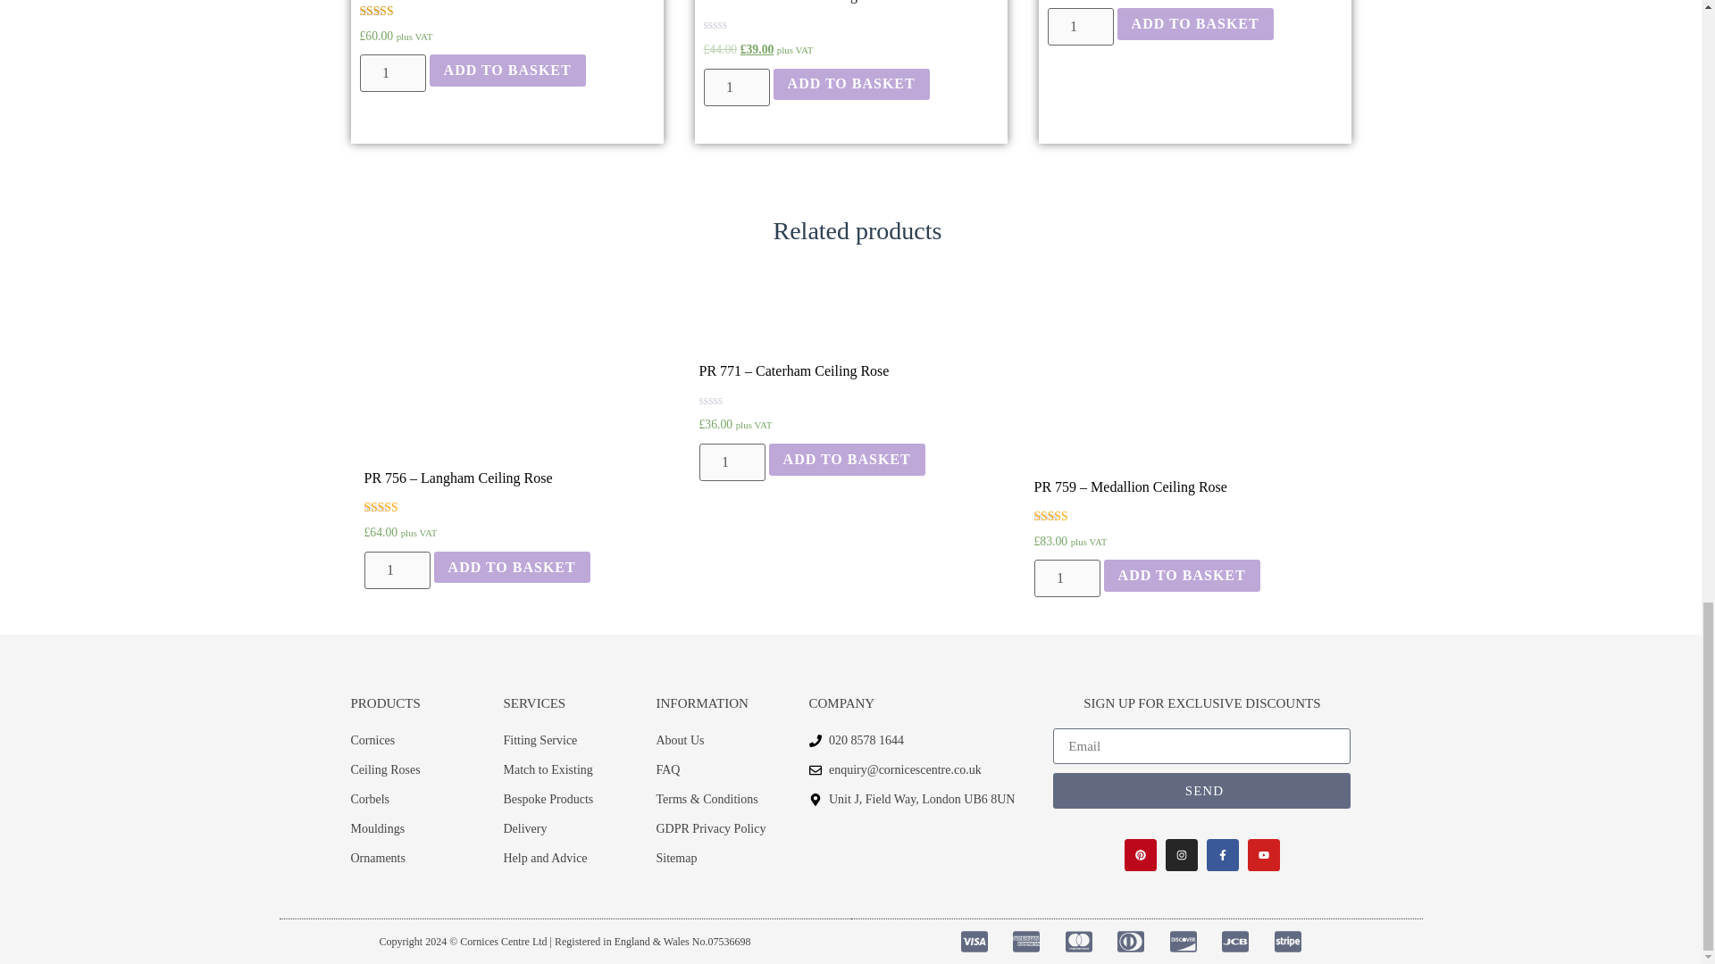 The width and height of the screenshot is (1715, 964). What do you see at coordinates (731, 461) in the screenshot?
I see `1` at bounding box center [731, 461].